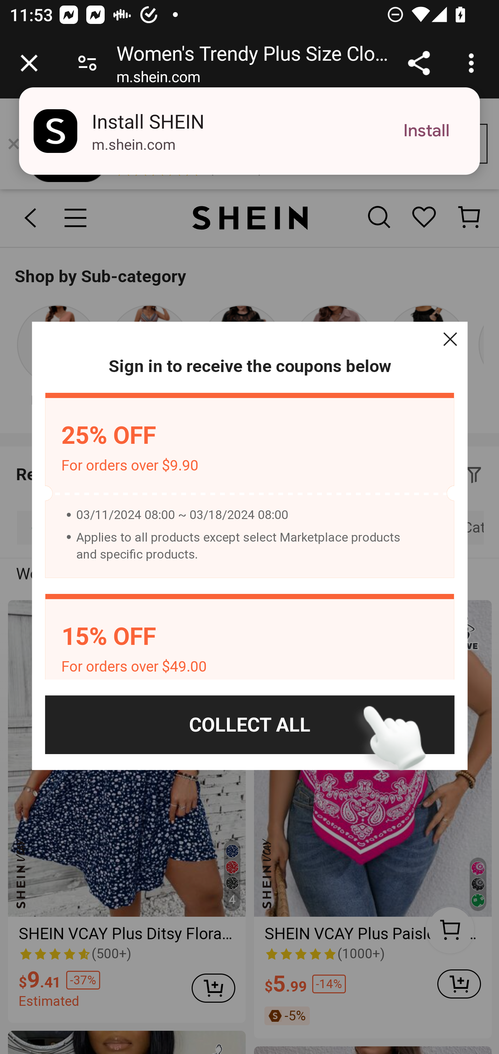  What do you see at coordinates (450, 339) in the screenshot?
I see `Close` at bounding box center [450, 339].